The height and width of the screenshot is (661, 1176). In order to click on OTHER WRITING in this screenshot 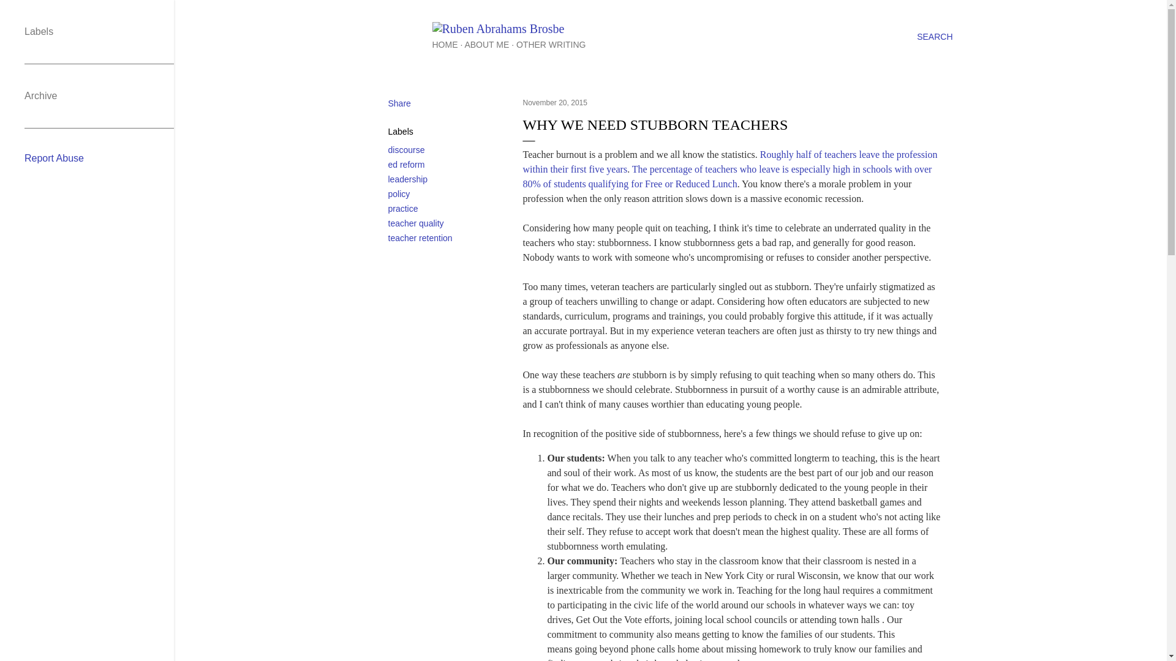, I will do `click(551, 44)`.